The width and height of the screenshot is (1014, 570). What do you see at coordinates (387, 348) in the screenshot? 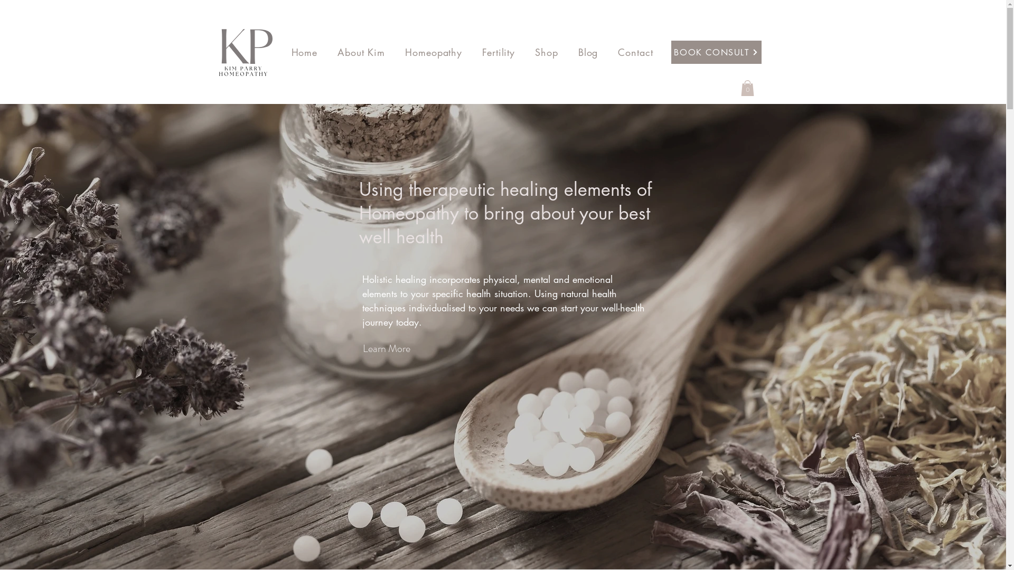
I see `Learn More` at bounding box center [387, 348].